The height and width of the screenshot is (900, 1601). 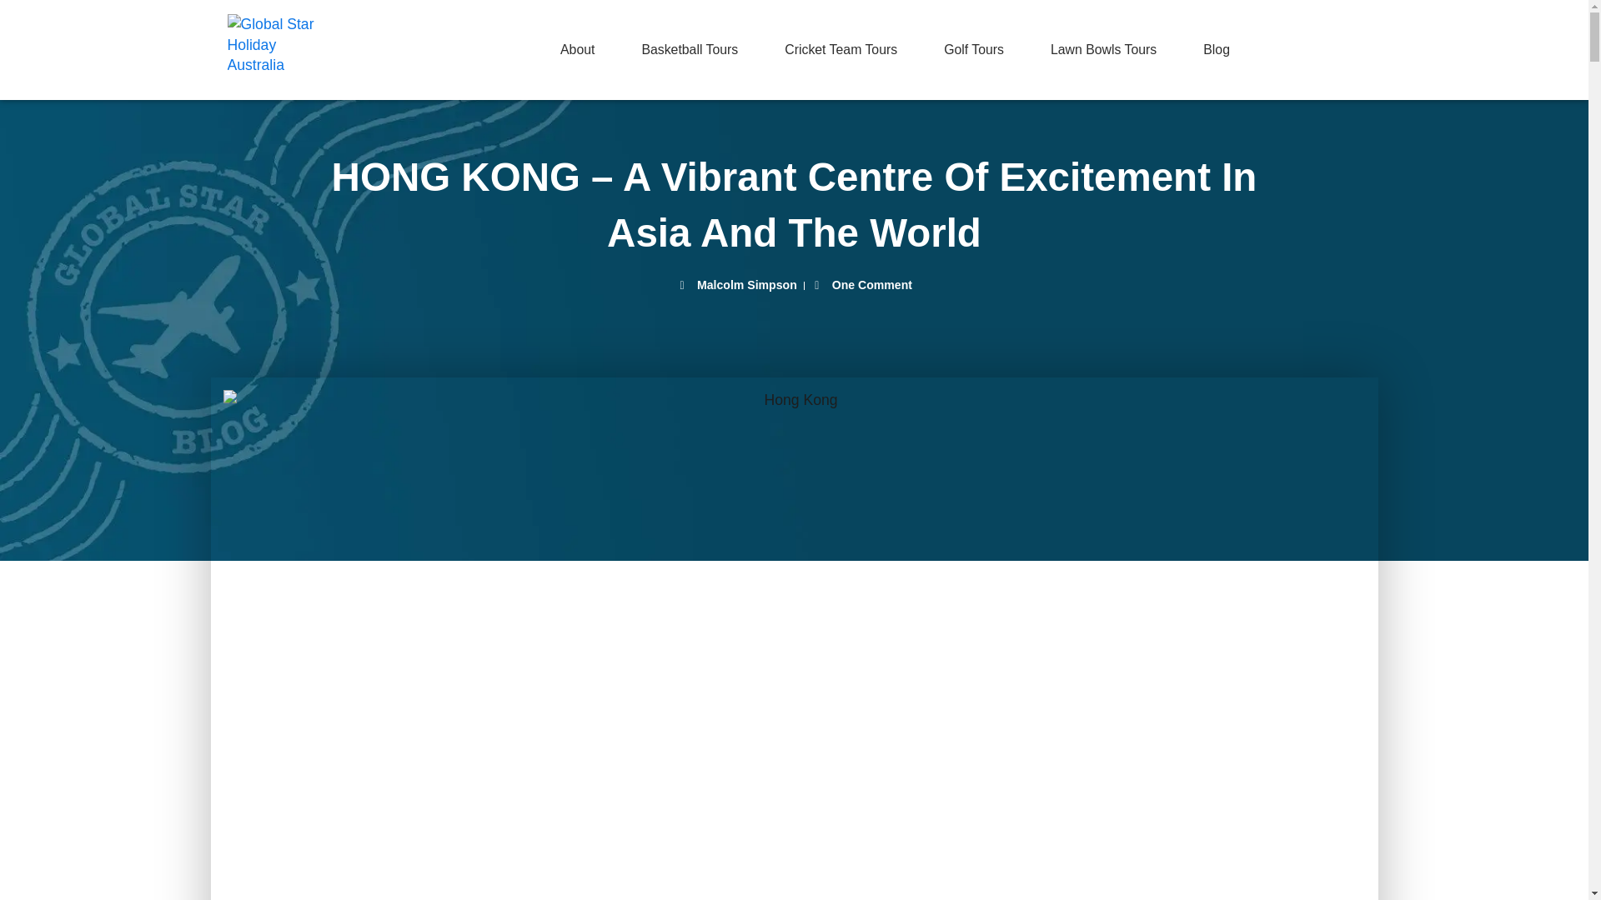 I want to click on Basketball Tours, so click(x=689, y=50).